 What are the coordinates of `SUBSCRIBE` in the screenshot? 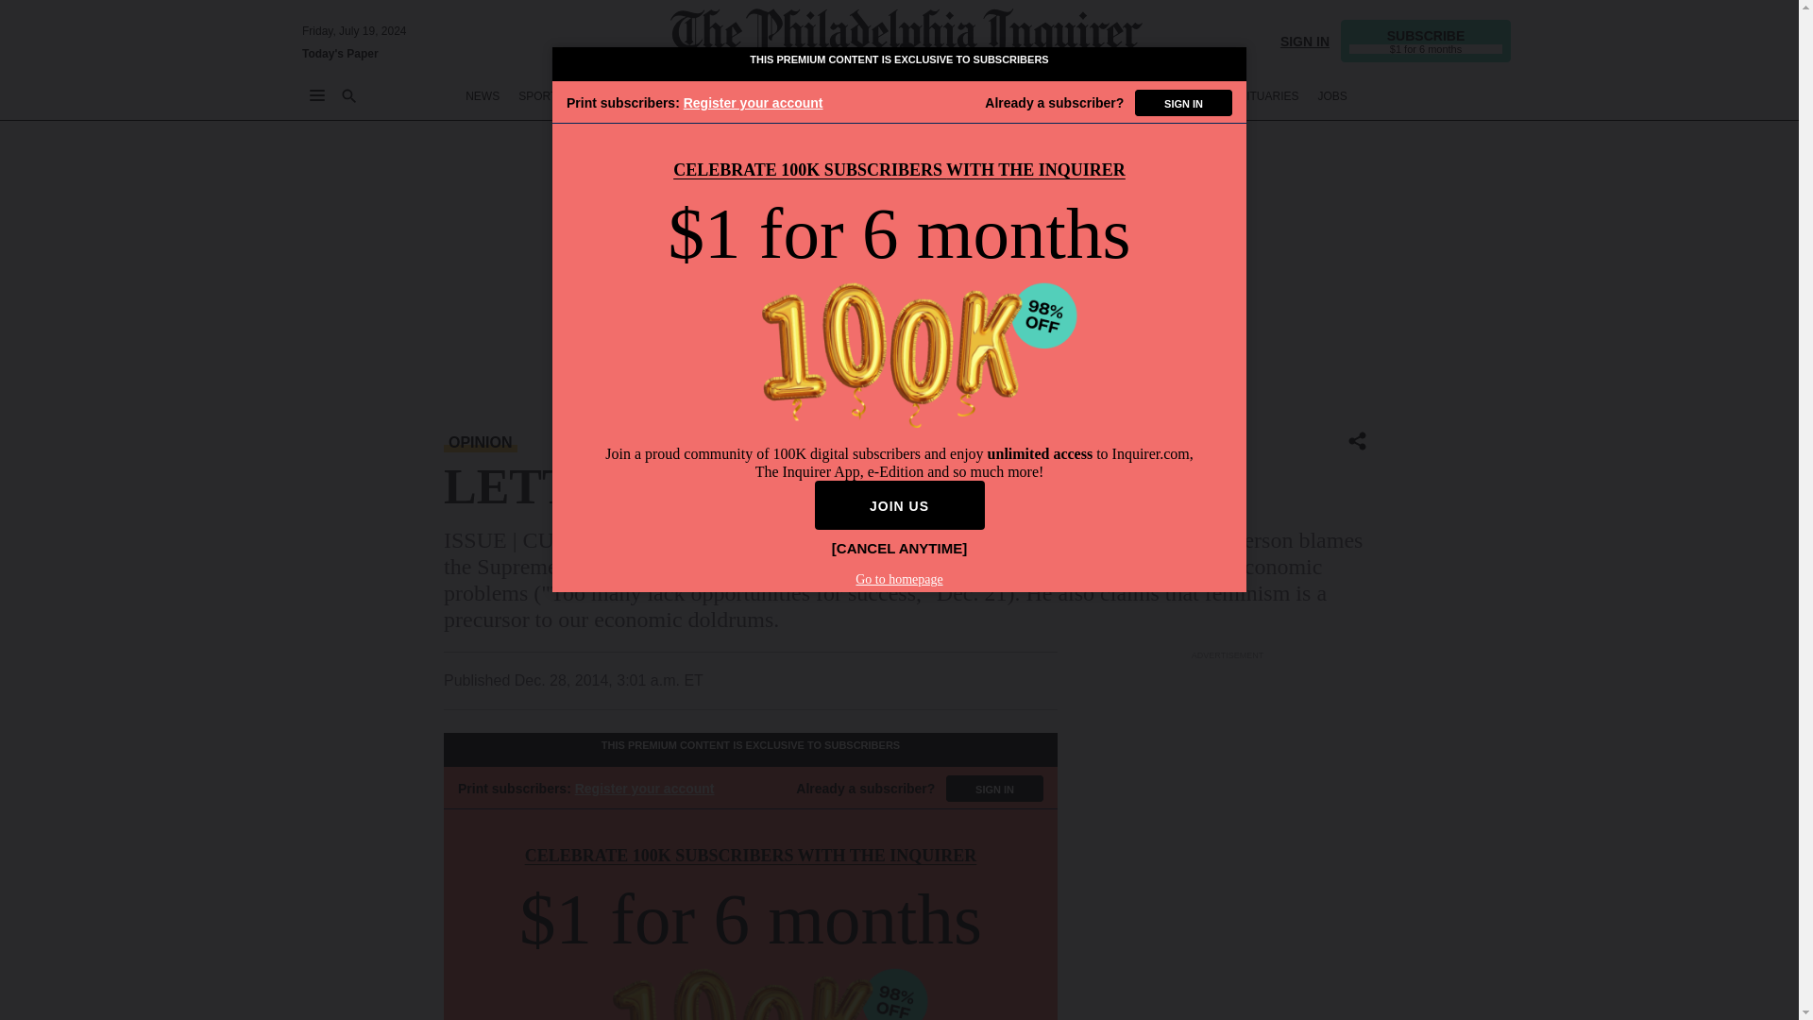 It's located at (1426, 40).